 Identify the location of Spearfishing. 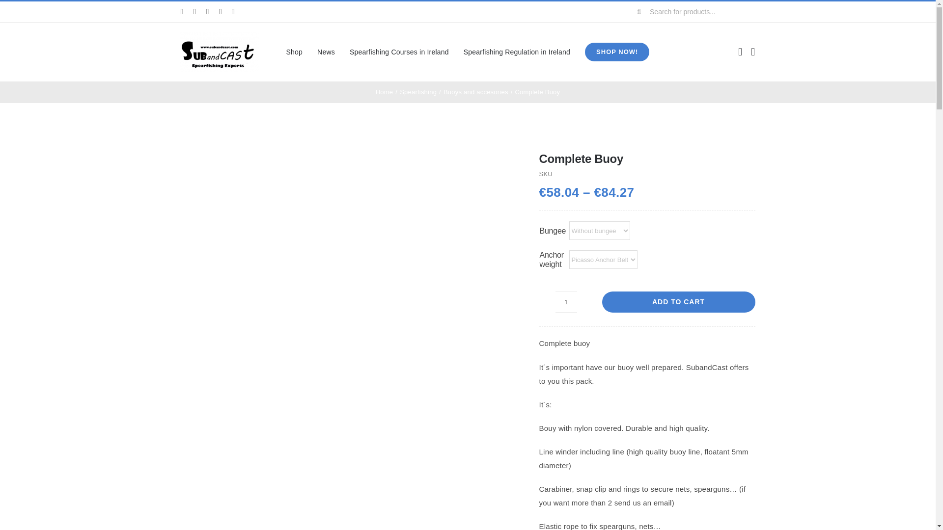
(418, 92).